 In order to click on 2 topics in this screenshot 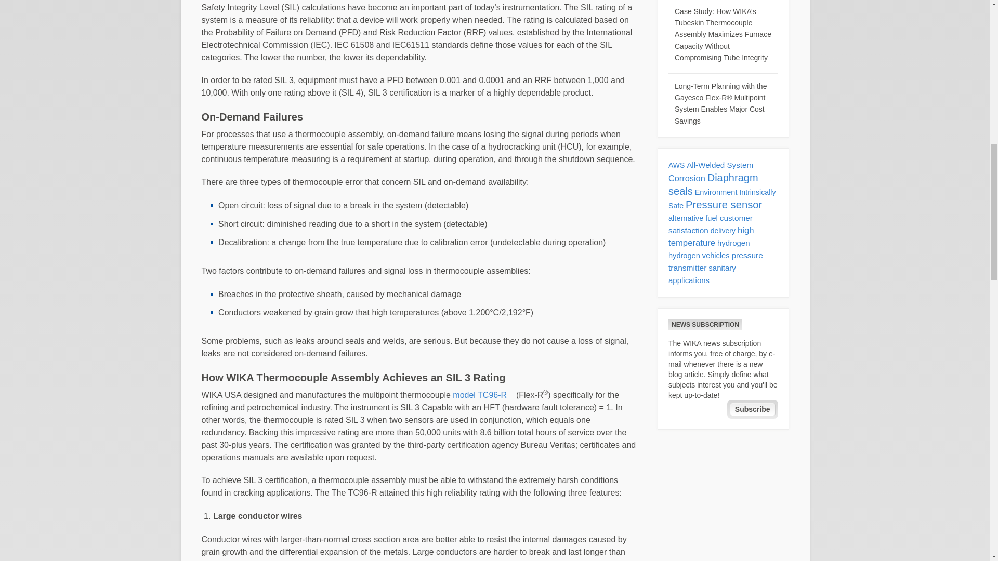, I will do `click(723, 198)`.